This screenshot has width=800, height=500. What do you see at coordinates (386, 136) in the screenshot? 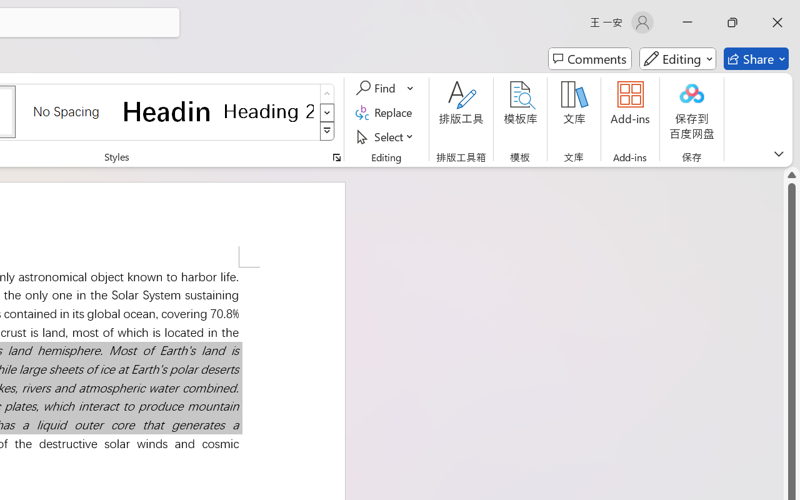
I see `Select` at bounding box center [386, 136].